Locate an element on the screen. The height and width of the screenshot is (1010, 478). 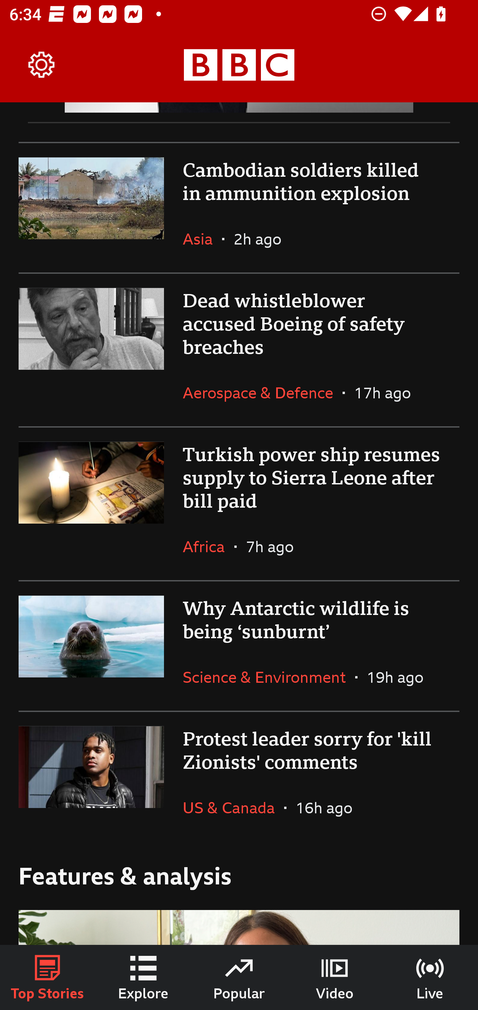
Asia In the section Asia is located at coordinates (202, 239).